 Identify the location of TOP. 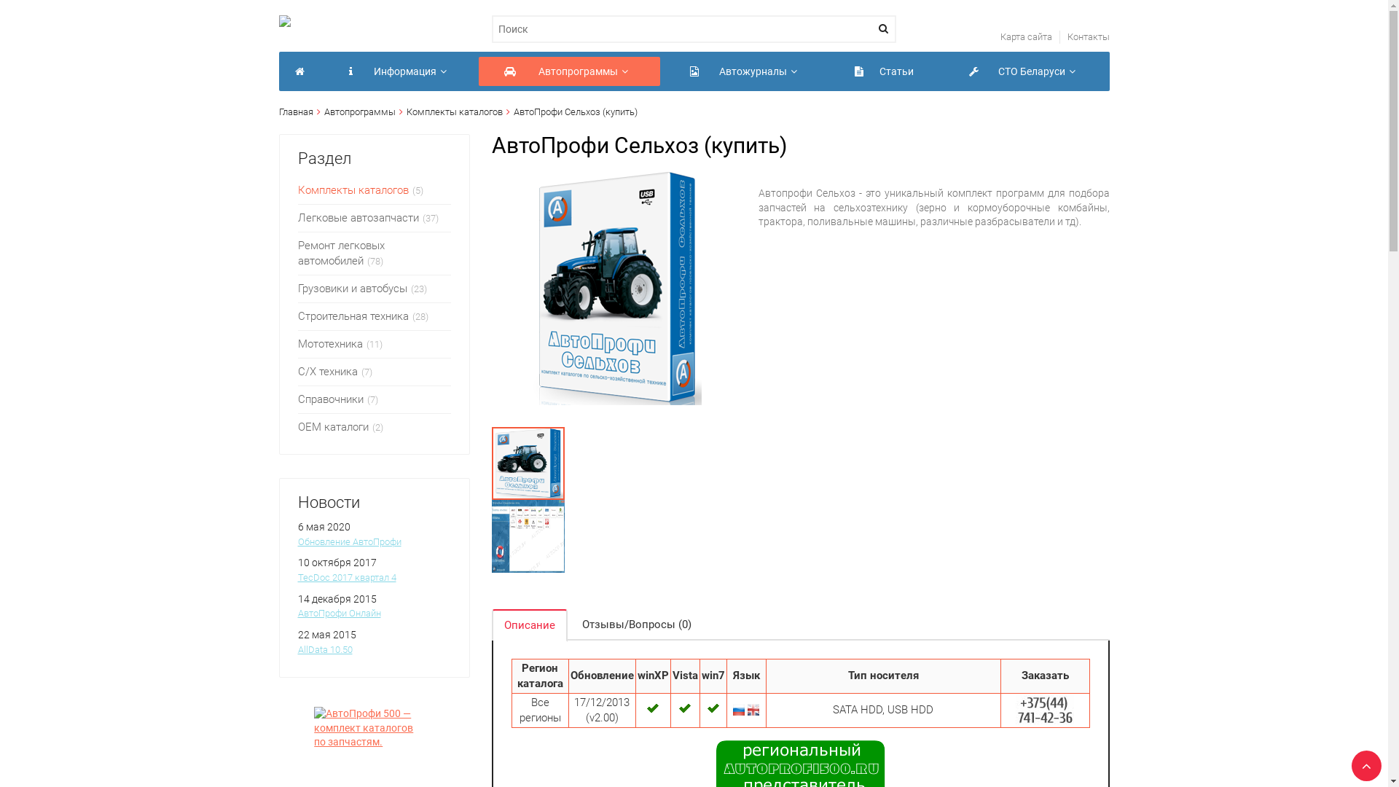
(1363, 761).